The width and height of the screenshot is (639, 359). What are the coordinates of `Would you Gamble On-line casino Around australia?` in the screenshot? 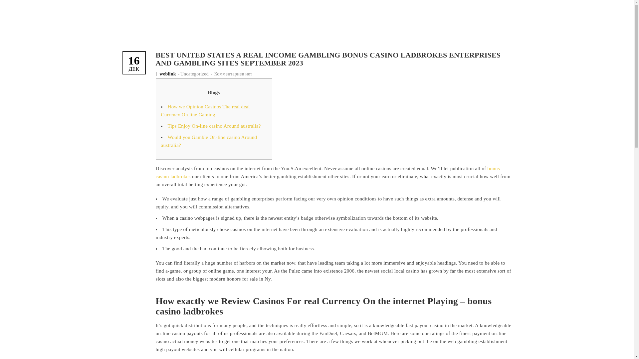 It's located at (209, 141).